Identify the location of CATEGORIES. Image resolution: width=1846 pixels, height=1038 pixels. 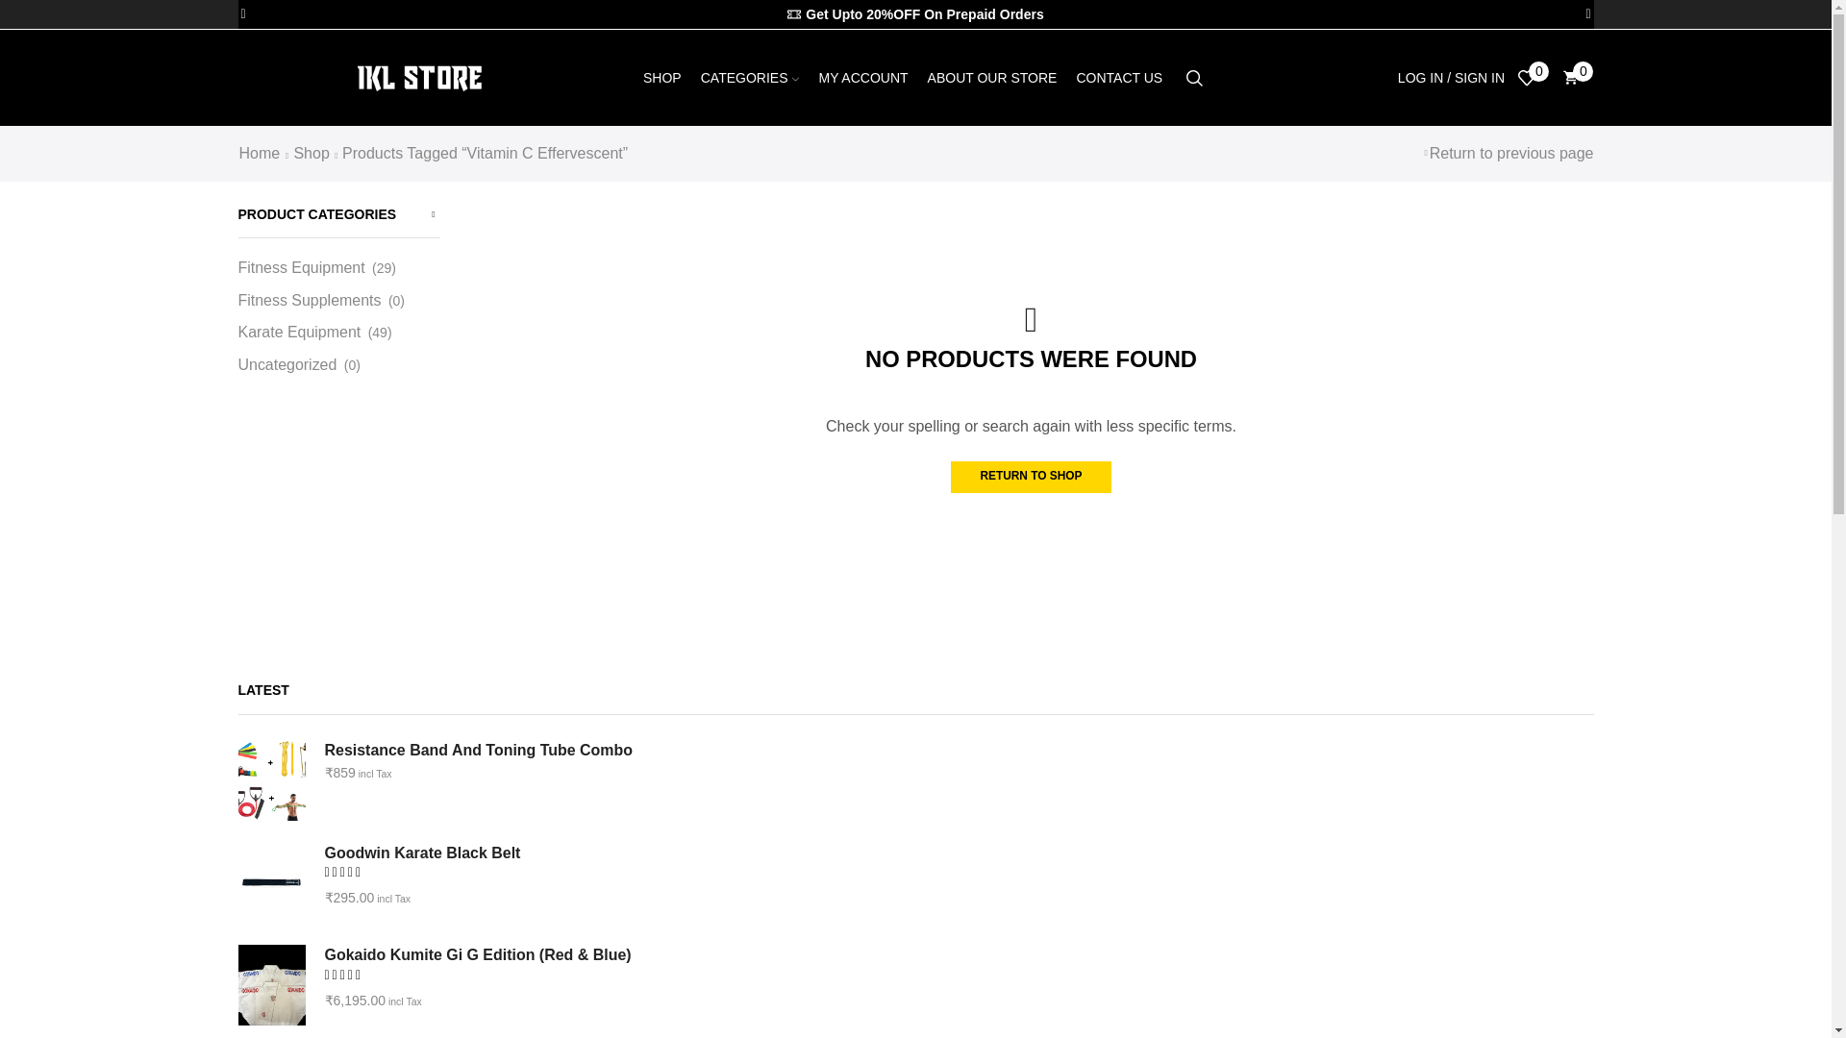
(750, 78).